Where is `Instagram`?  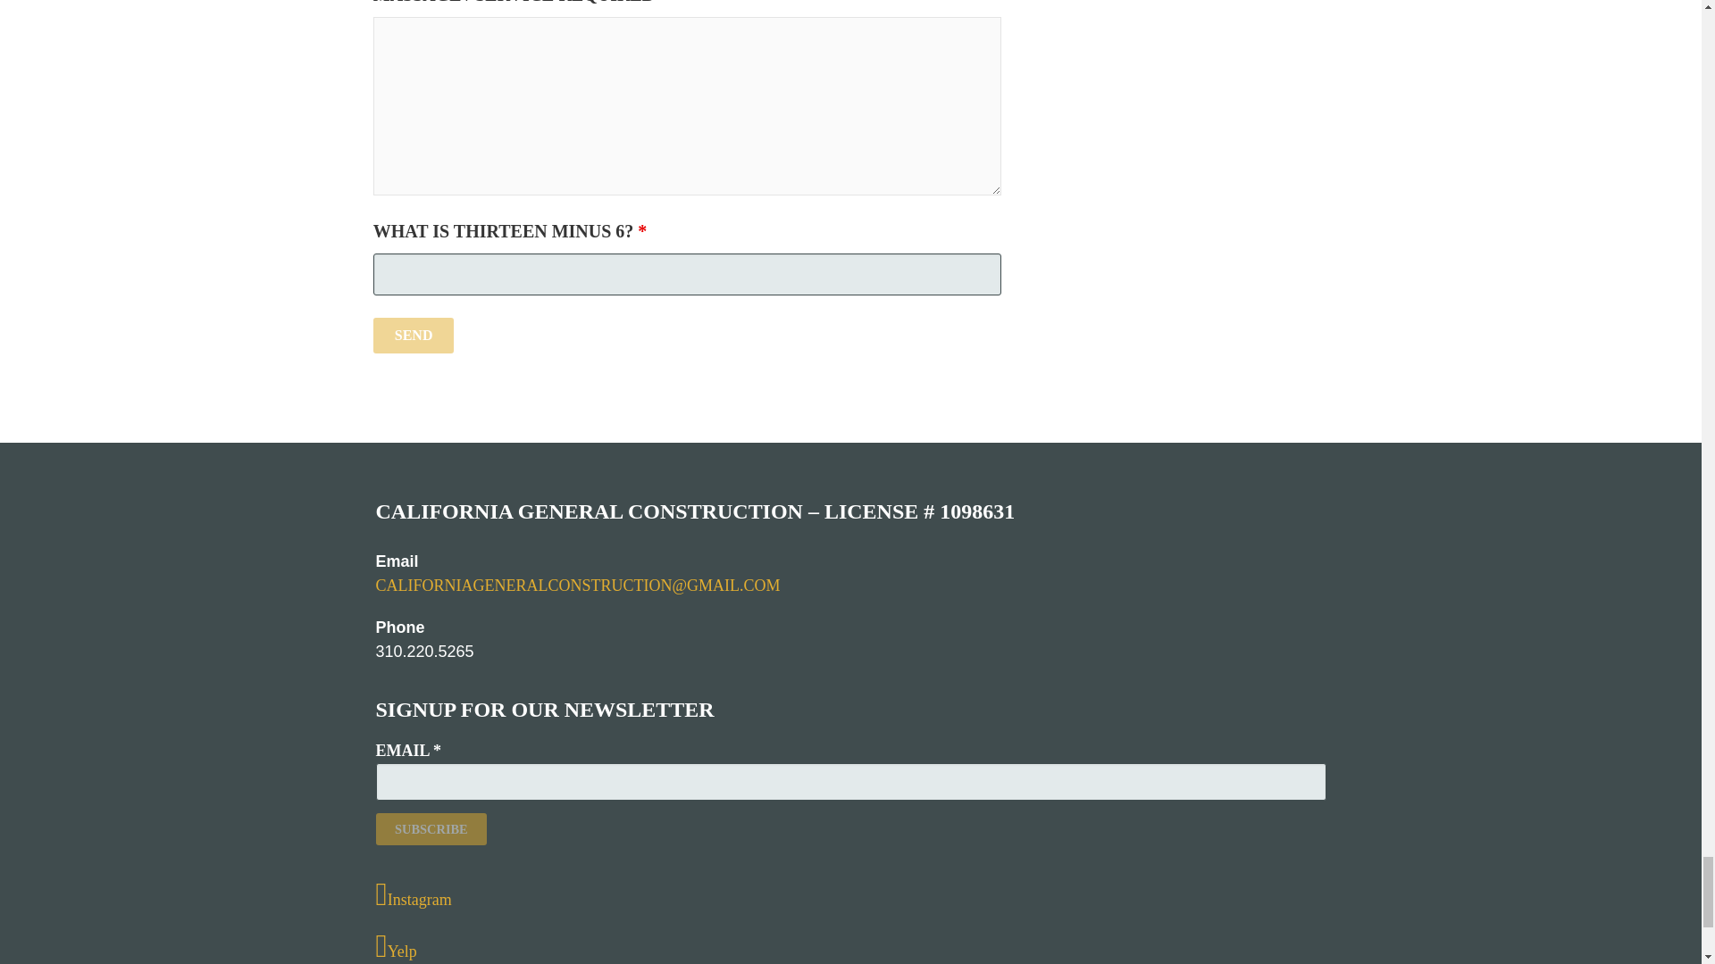
Instagram is located at coordinates (850, 894).